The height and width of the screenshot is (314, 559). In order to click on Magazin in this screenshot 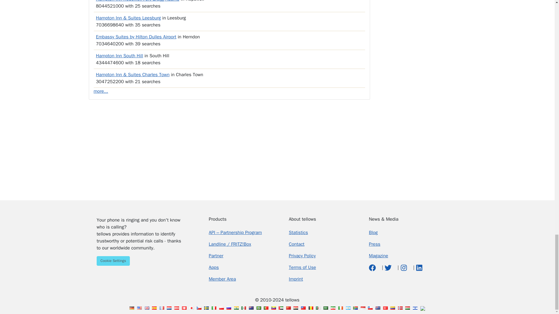, I will do `click(378, 256)`.